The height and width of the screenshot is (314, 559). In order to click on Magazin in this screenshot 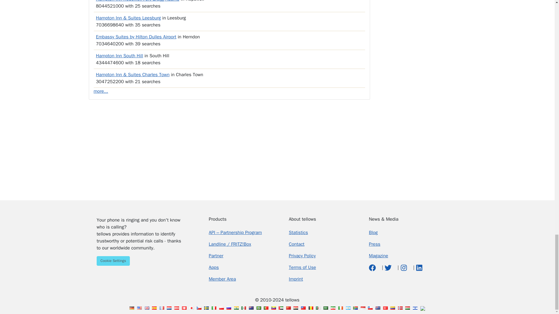, I will do `click(378, 256)`.